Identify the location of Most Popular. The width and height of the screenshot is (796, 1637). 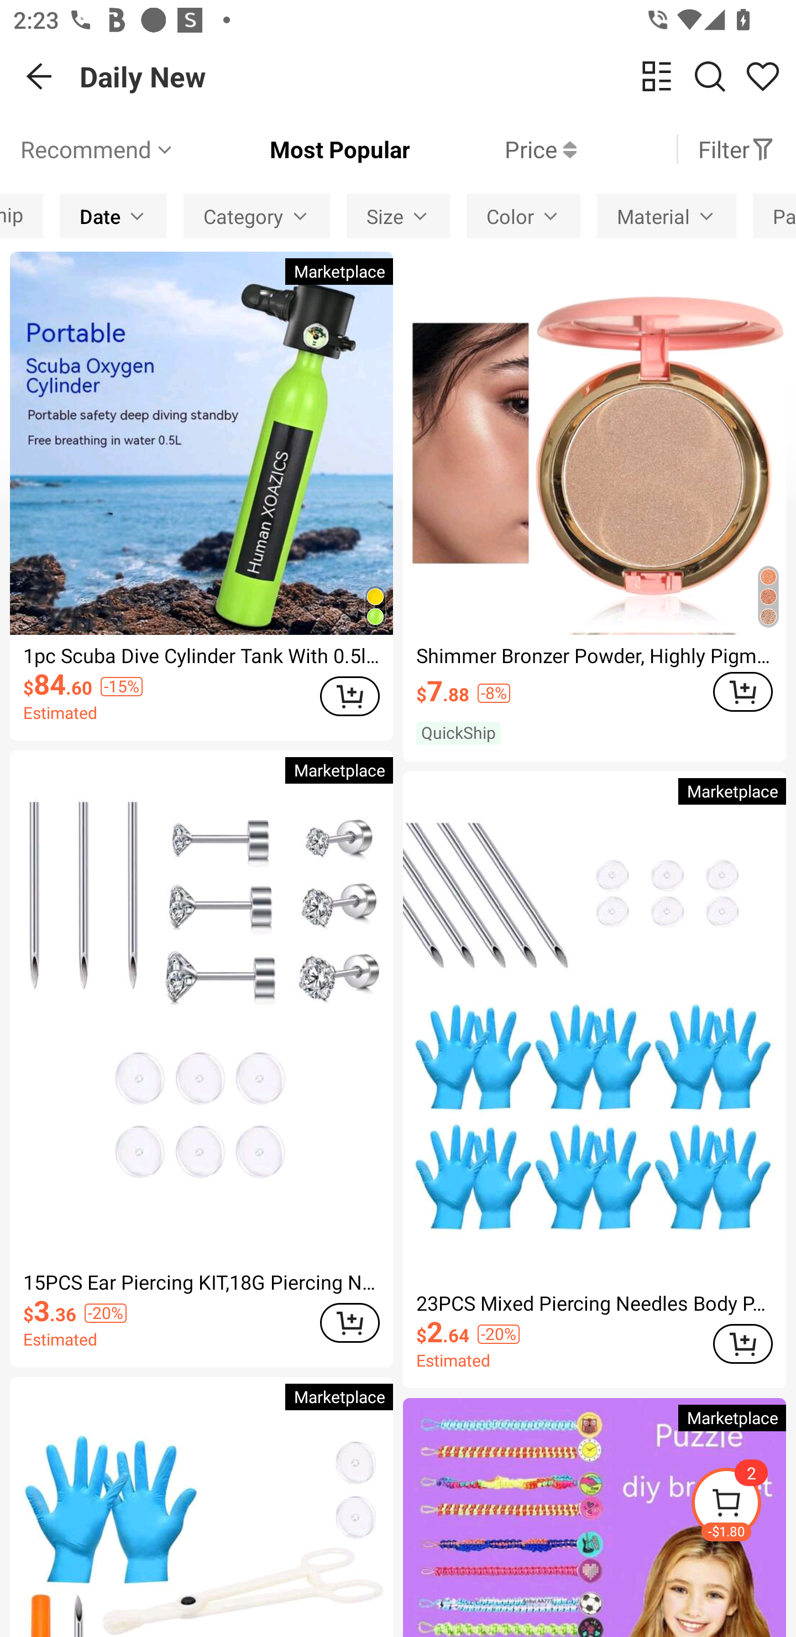
(293, 149).